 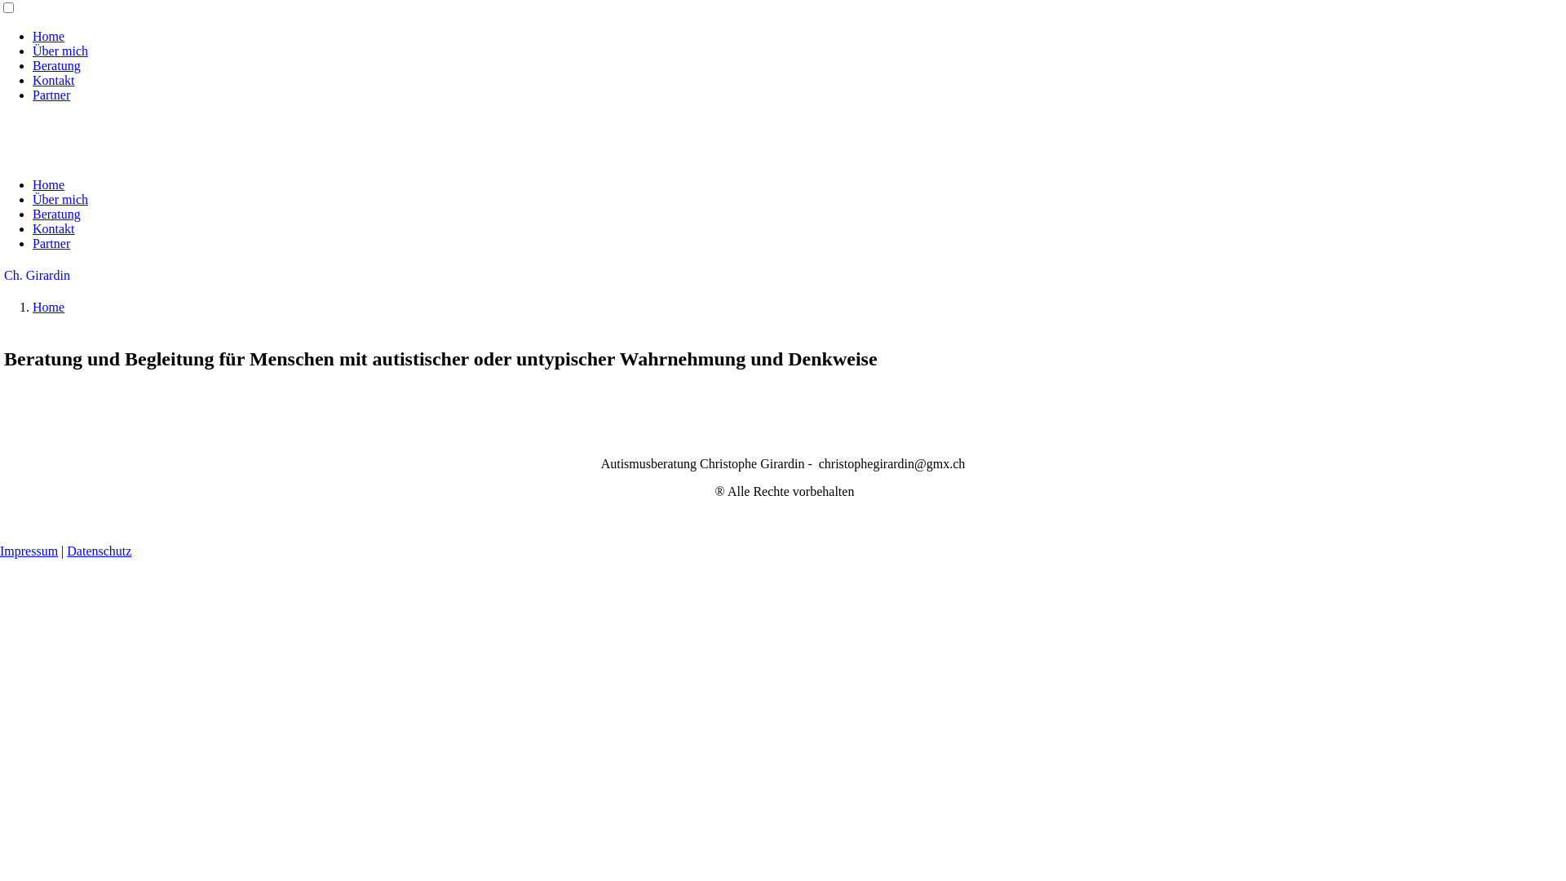 I want to click on Impressum, so click(x=29, y=551).